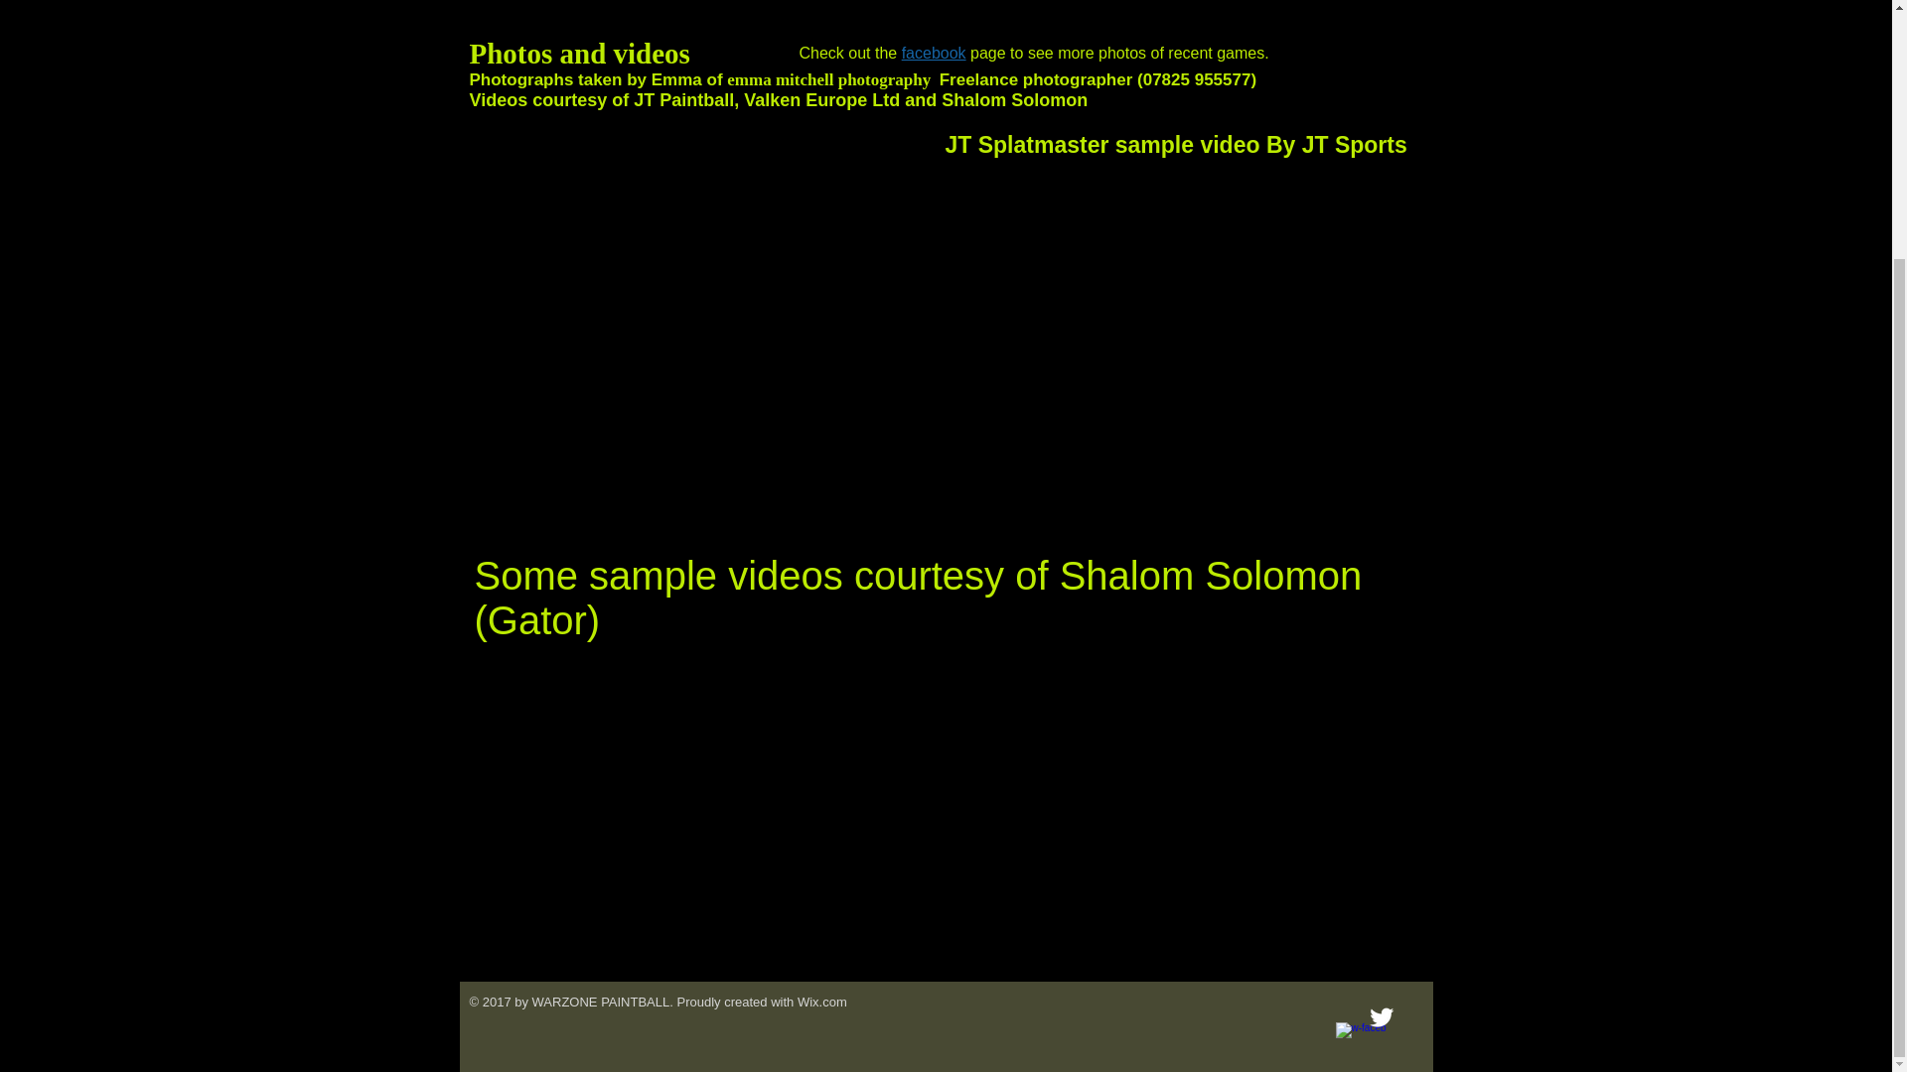 Image resolution: width=1907 pixels, height=1072 pixels. Describe the element at coordinates (1174, 809) in the screenshot. I see `External YouTube` at that location.